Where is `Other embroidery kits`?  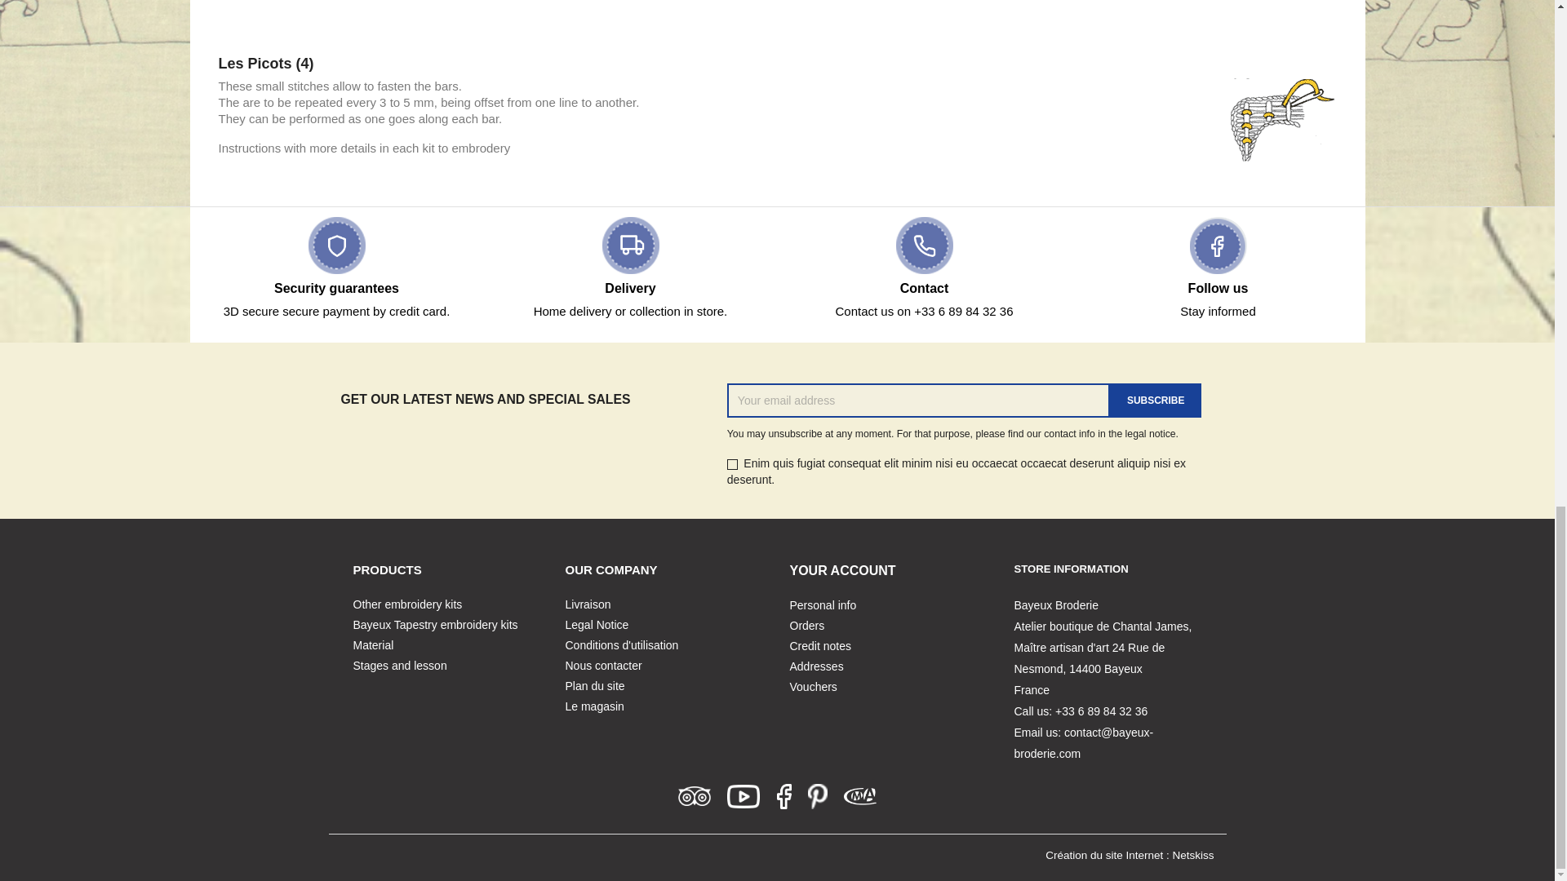
Other embroidery kits is located at coordinates (407, 604).